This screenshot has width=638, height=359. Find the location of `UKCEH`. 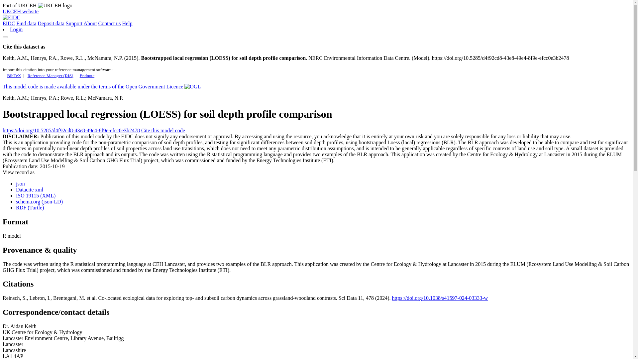

UKCEH is located at coordinates (55, 5).